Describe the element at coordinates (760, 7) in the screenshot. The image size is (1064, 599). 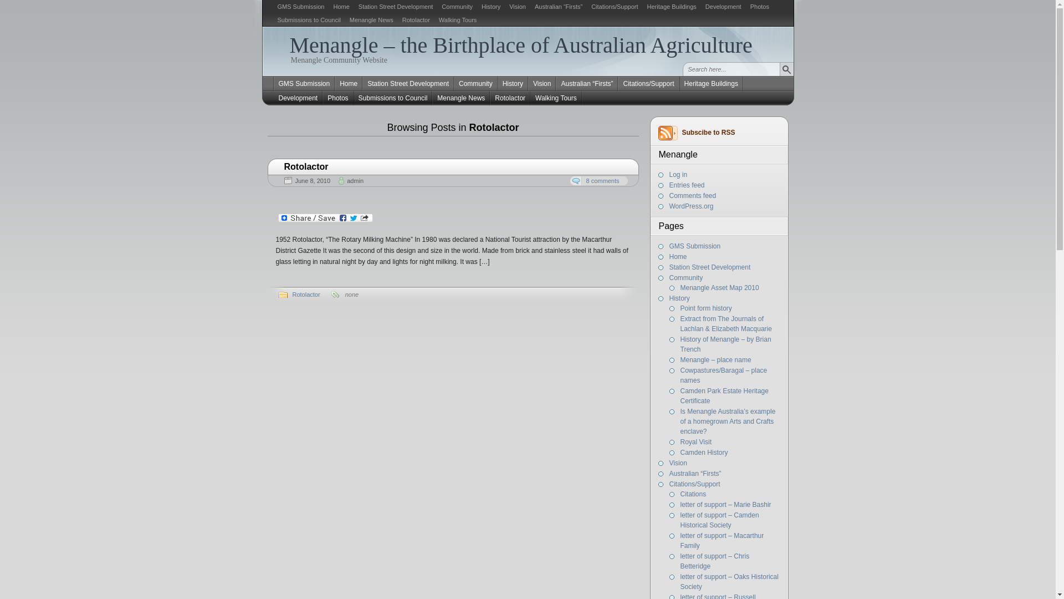
I see `Photos` at that location.